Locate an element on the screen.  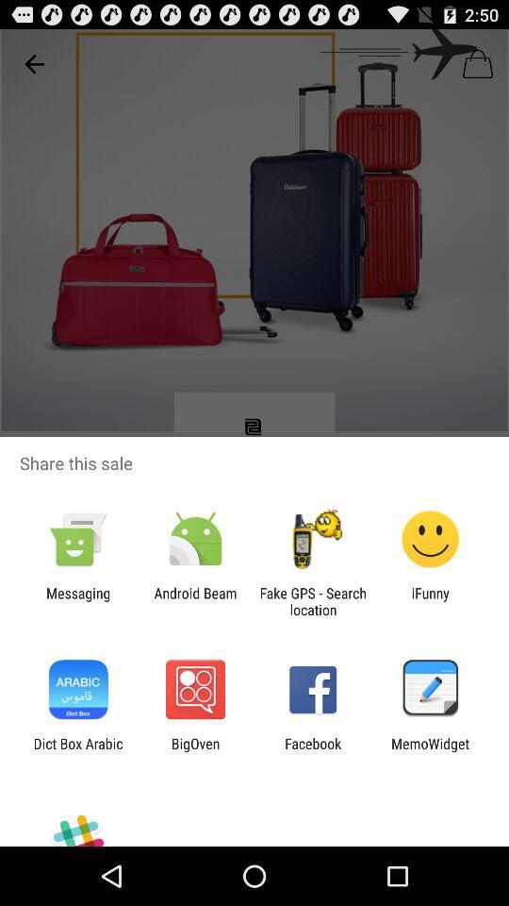
press item to the right of bigoven icon is located at coordinates (313, 751).